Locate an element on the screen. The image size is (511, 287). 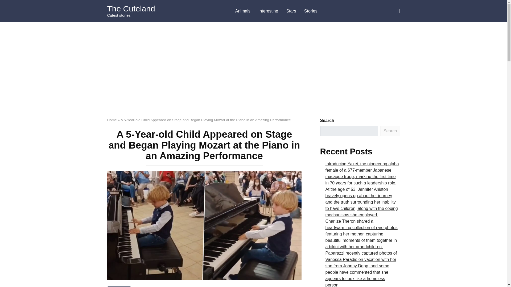
Search is located at coordinates (390, 131).